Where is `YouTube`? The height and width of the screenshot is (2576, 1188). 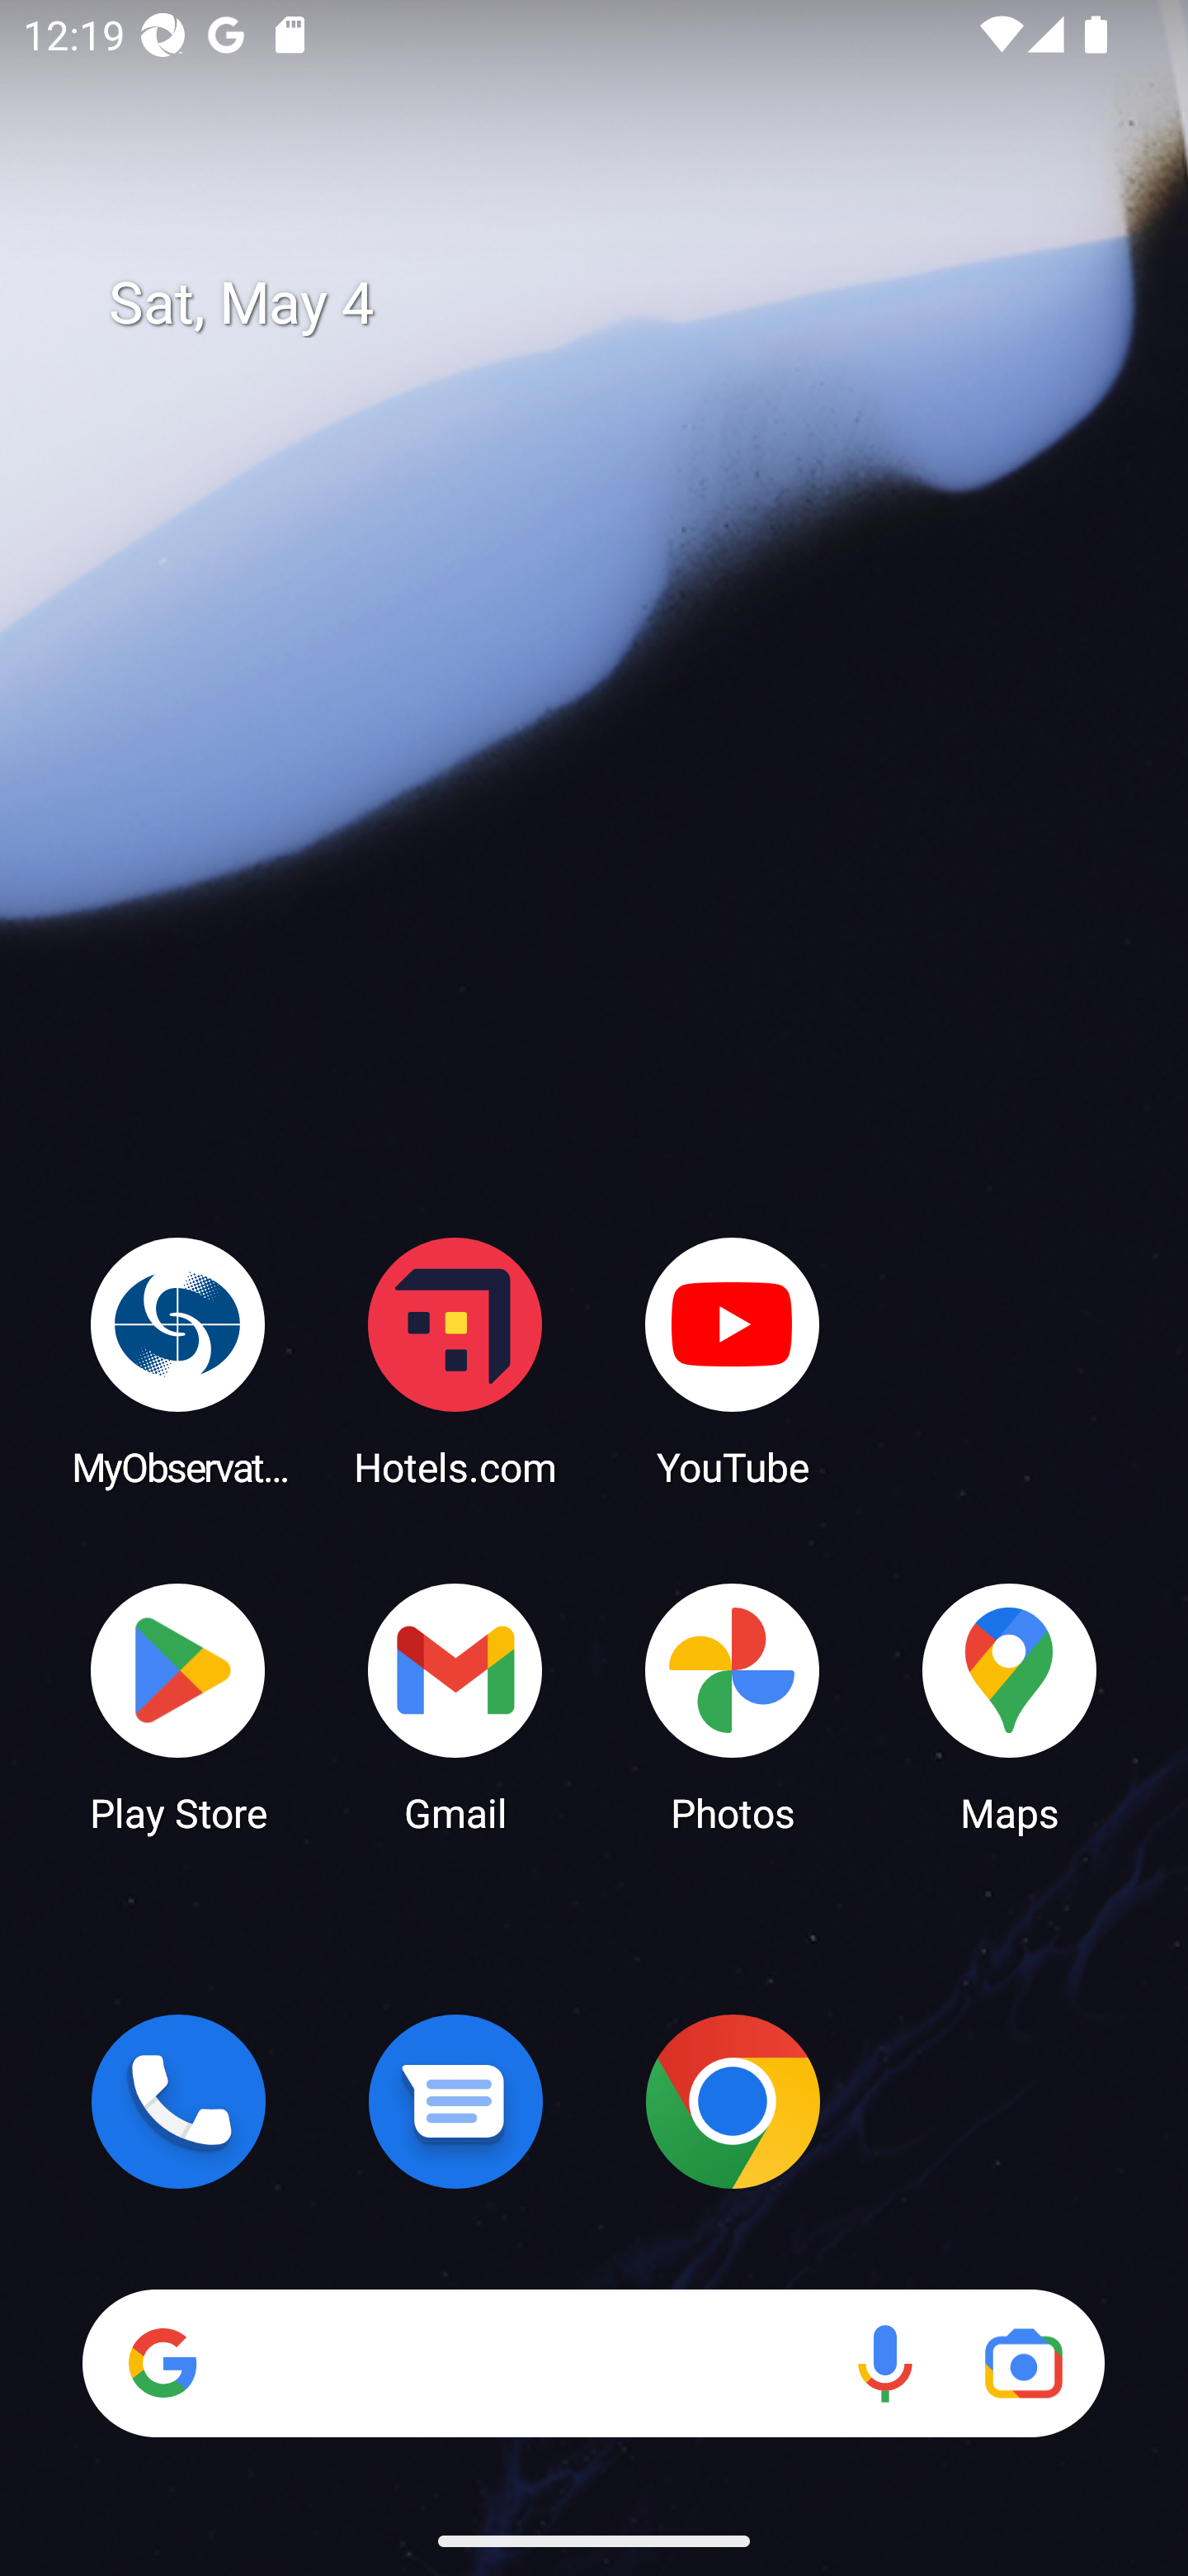
YouTube is located at coordinates (733, 1361).